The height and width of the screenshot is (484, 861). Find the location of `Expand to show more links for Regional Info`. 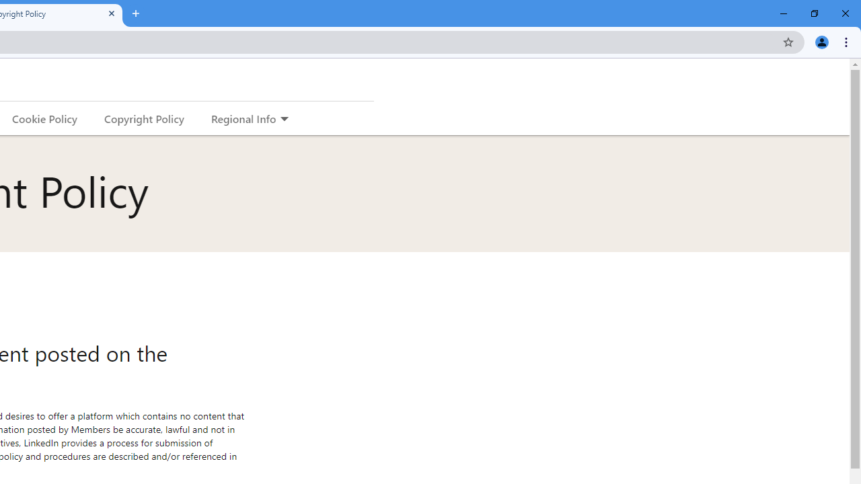

Expand to show more links for Regional Info is located at coordinates (284, 120).